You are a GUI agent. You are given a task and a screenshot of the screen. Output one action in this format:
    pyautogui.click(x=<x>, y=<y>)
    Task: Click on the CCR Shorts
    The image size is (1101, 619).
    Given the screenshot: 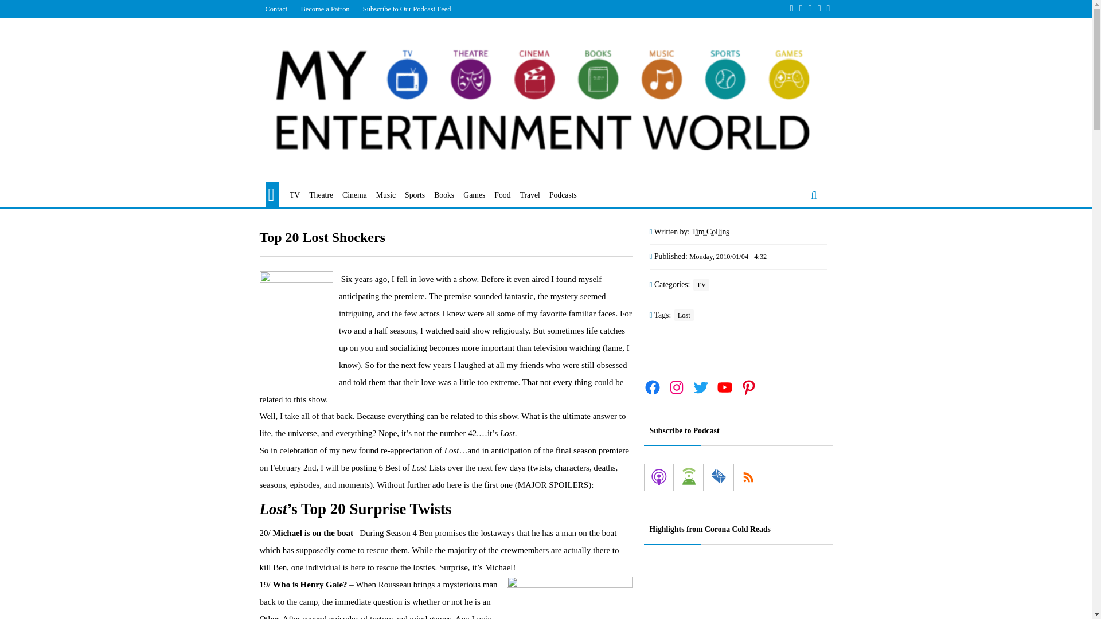 What is the action you would take?
    pyautogui.click(x=729, y=589)
    